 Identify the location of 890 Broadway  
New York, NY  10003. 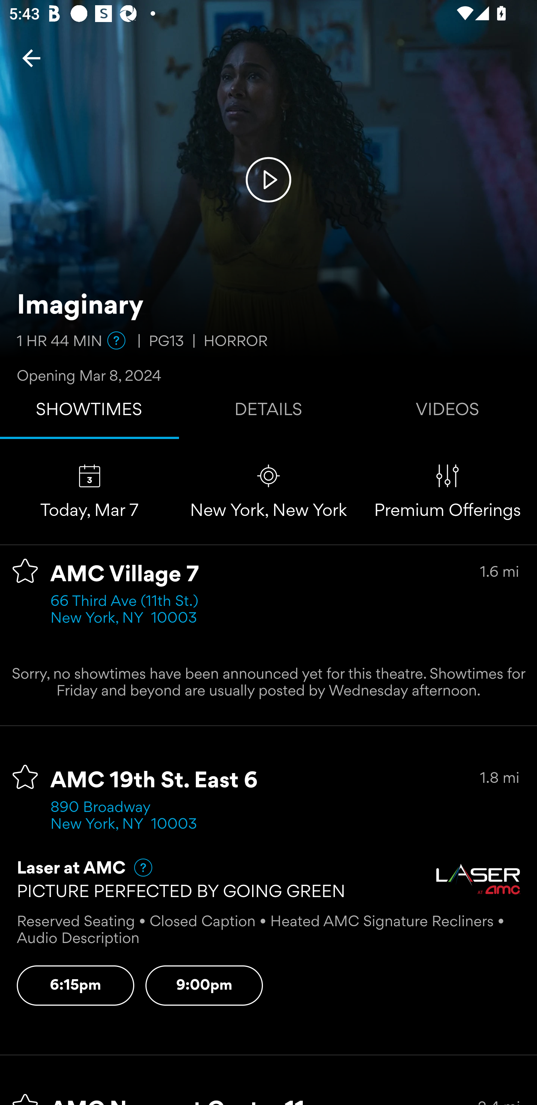
(124, 816).